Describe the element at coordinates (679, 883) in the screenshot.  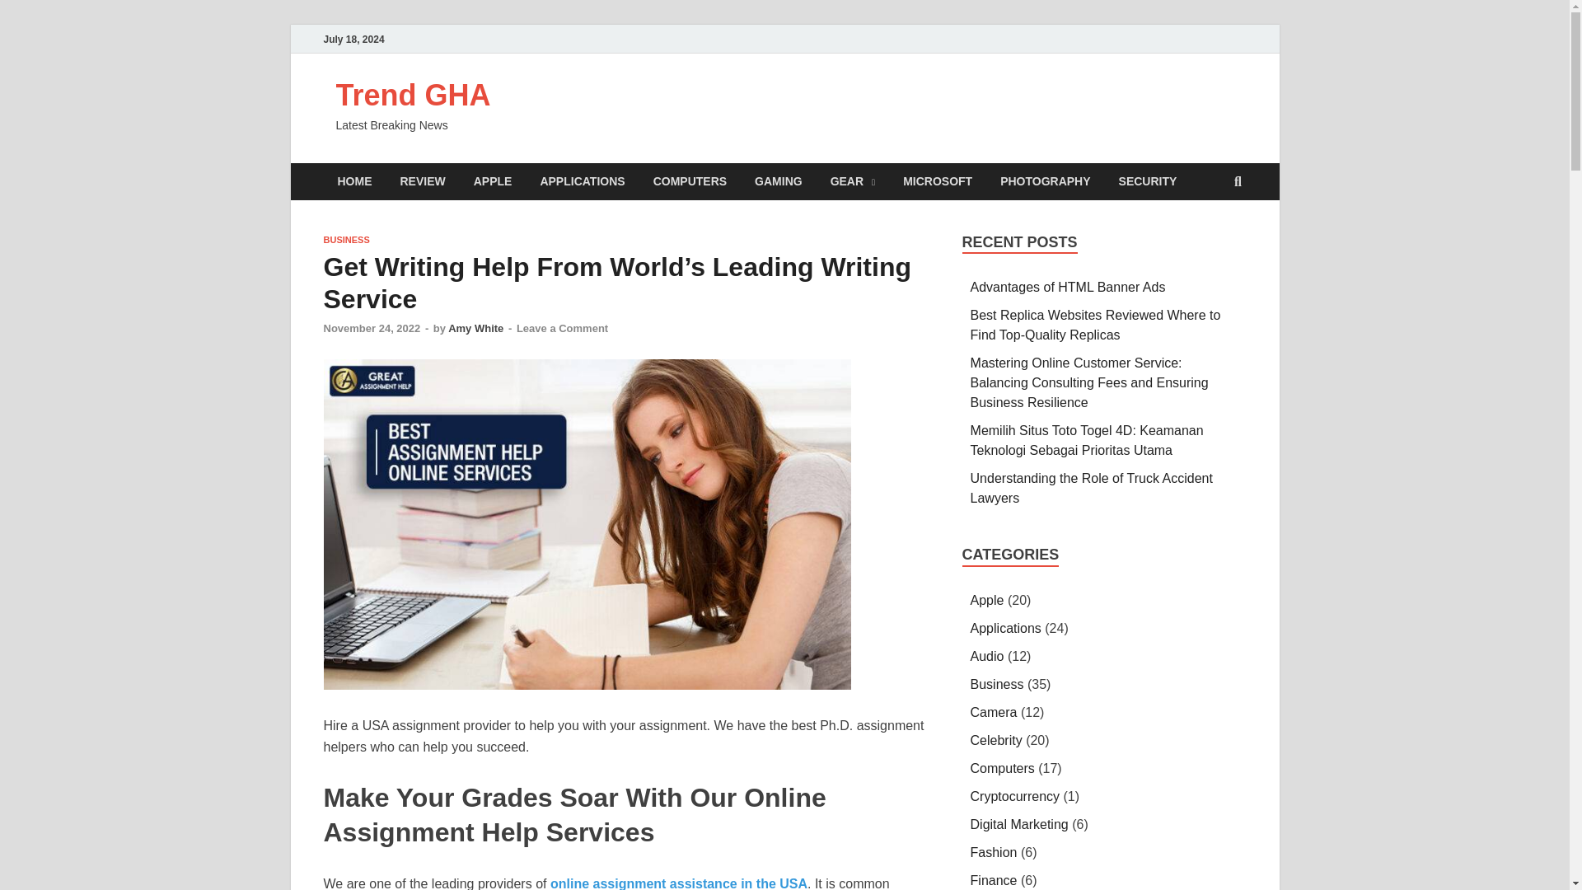
I see `online assignment assistance in the USA` at that location.